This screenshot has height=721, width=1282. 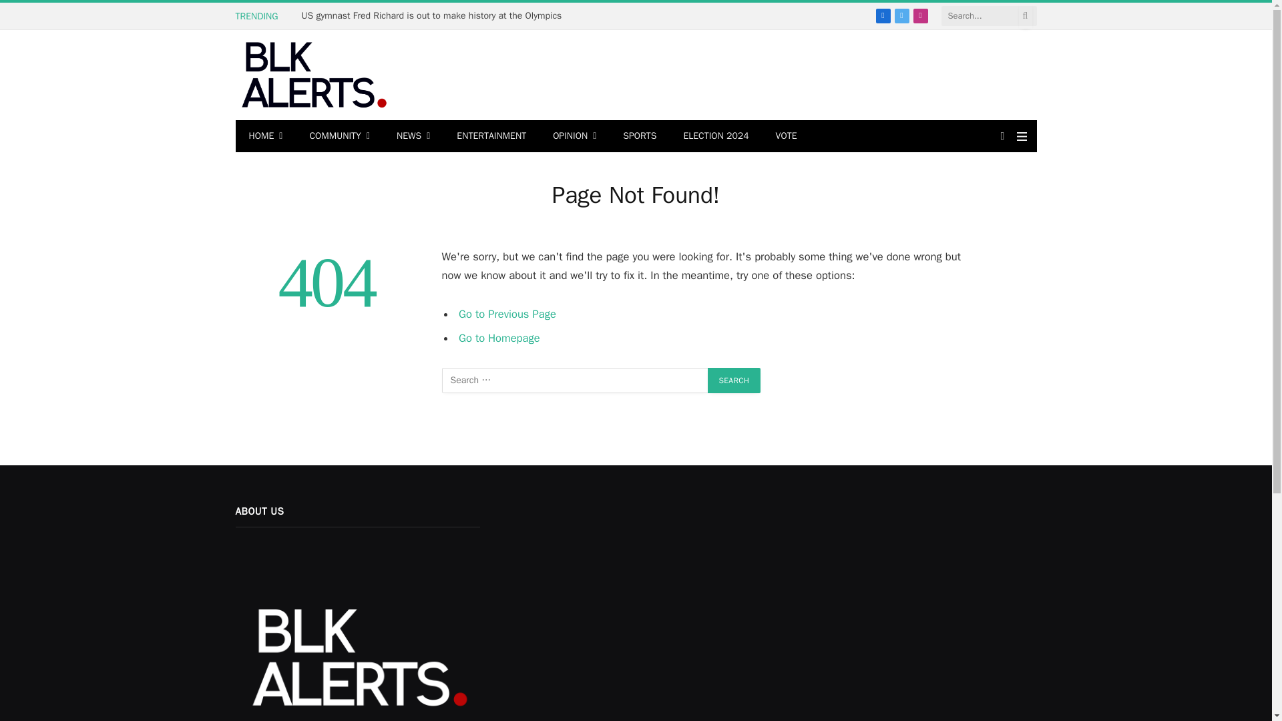 I want to click on NEWS, so click(x=413, y=136).